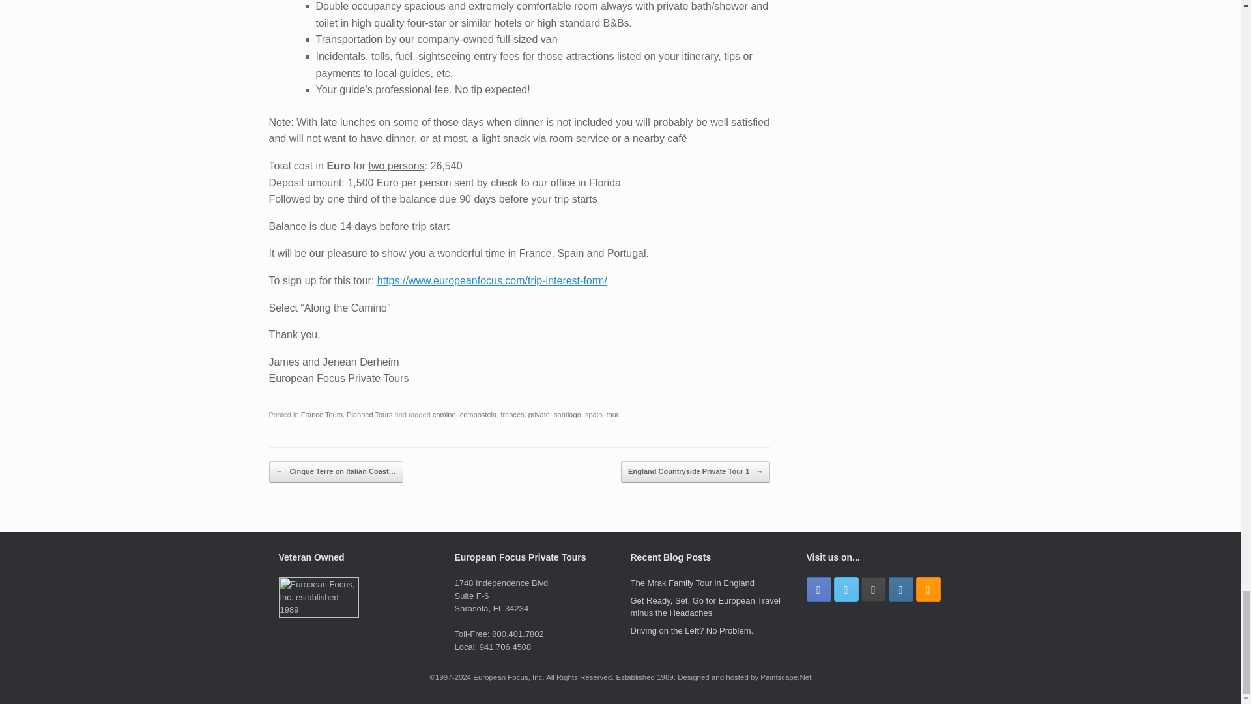 Image resolution: width=1251 pixels, height=704 pixels. What do you see at coordinates (846, 589) in the screenshot?
I see `European Focus Twitter` at bounding box center [846, 589].